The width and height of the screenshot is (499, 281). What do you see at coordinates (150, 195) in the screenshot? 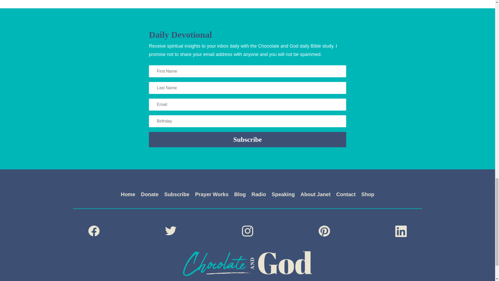
I see `Donate` at bounding box center [150, 195].